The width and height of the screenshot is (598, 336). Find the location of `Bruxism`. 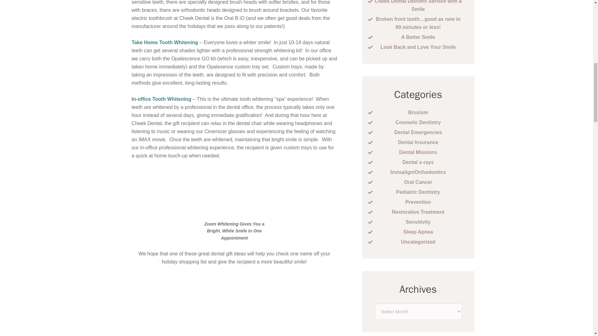

Bruxism is located at coordinates (418, 113).